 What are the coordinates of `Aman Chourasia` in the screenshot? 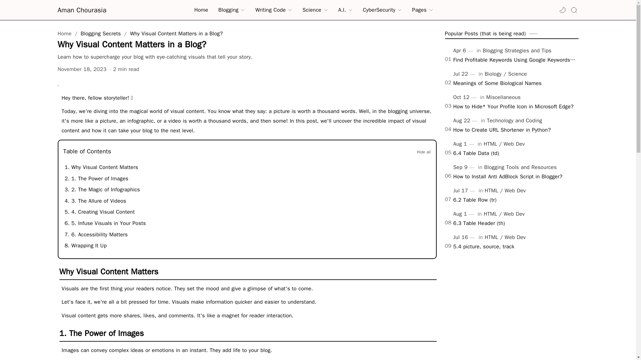 It's located at (91, 10).